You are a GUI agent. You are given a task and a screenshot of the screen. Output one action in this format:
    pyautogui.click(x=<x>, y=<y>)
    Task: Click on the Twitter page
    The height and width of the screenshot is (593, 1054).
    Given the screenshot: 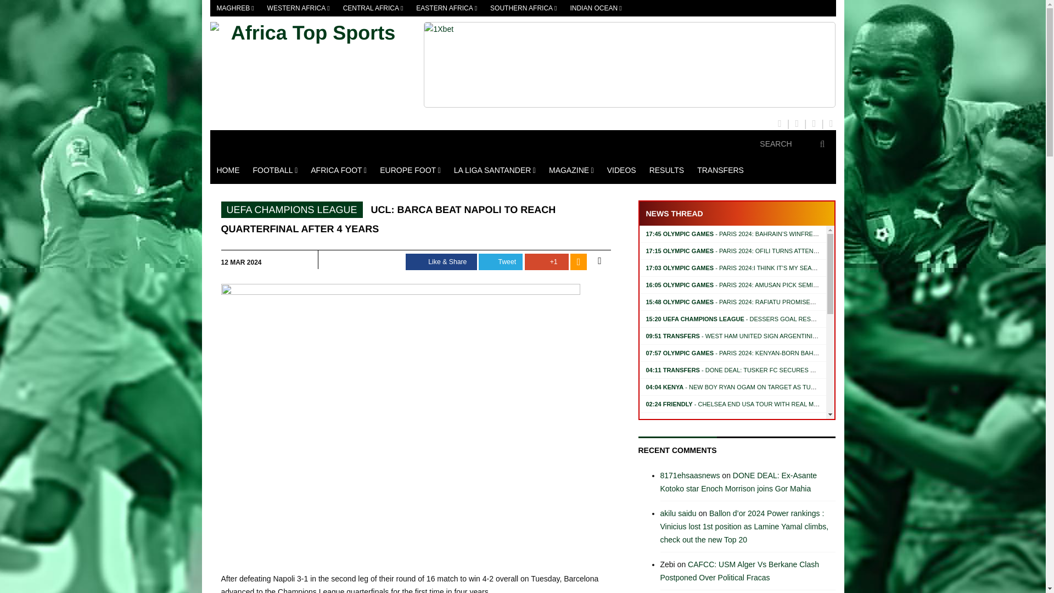 What is the action you would take?
    pyautogui.click(x=797, y=123)
    